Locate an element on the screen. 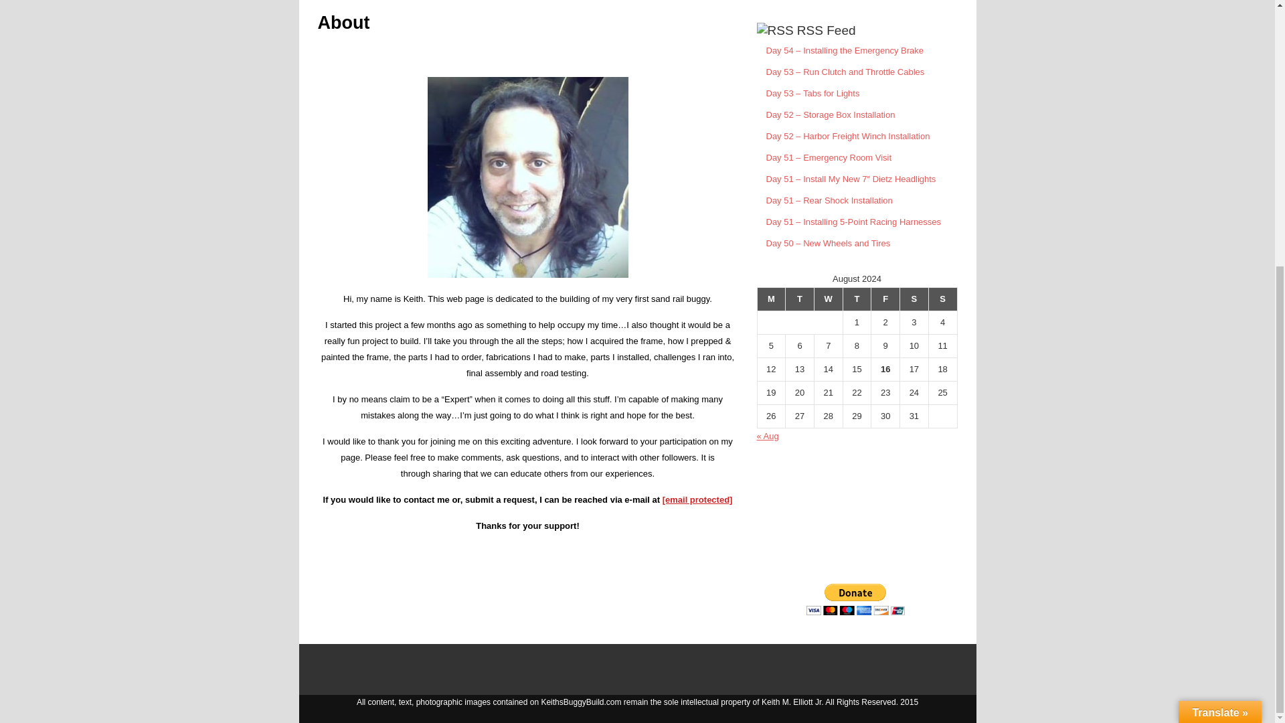 The image size is (1285, 723). Click Here to donate! is located at coordinates (857, 558).